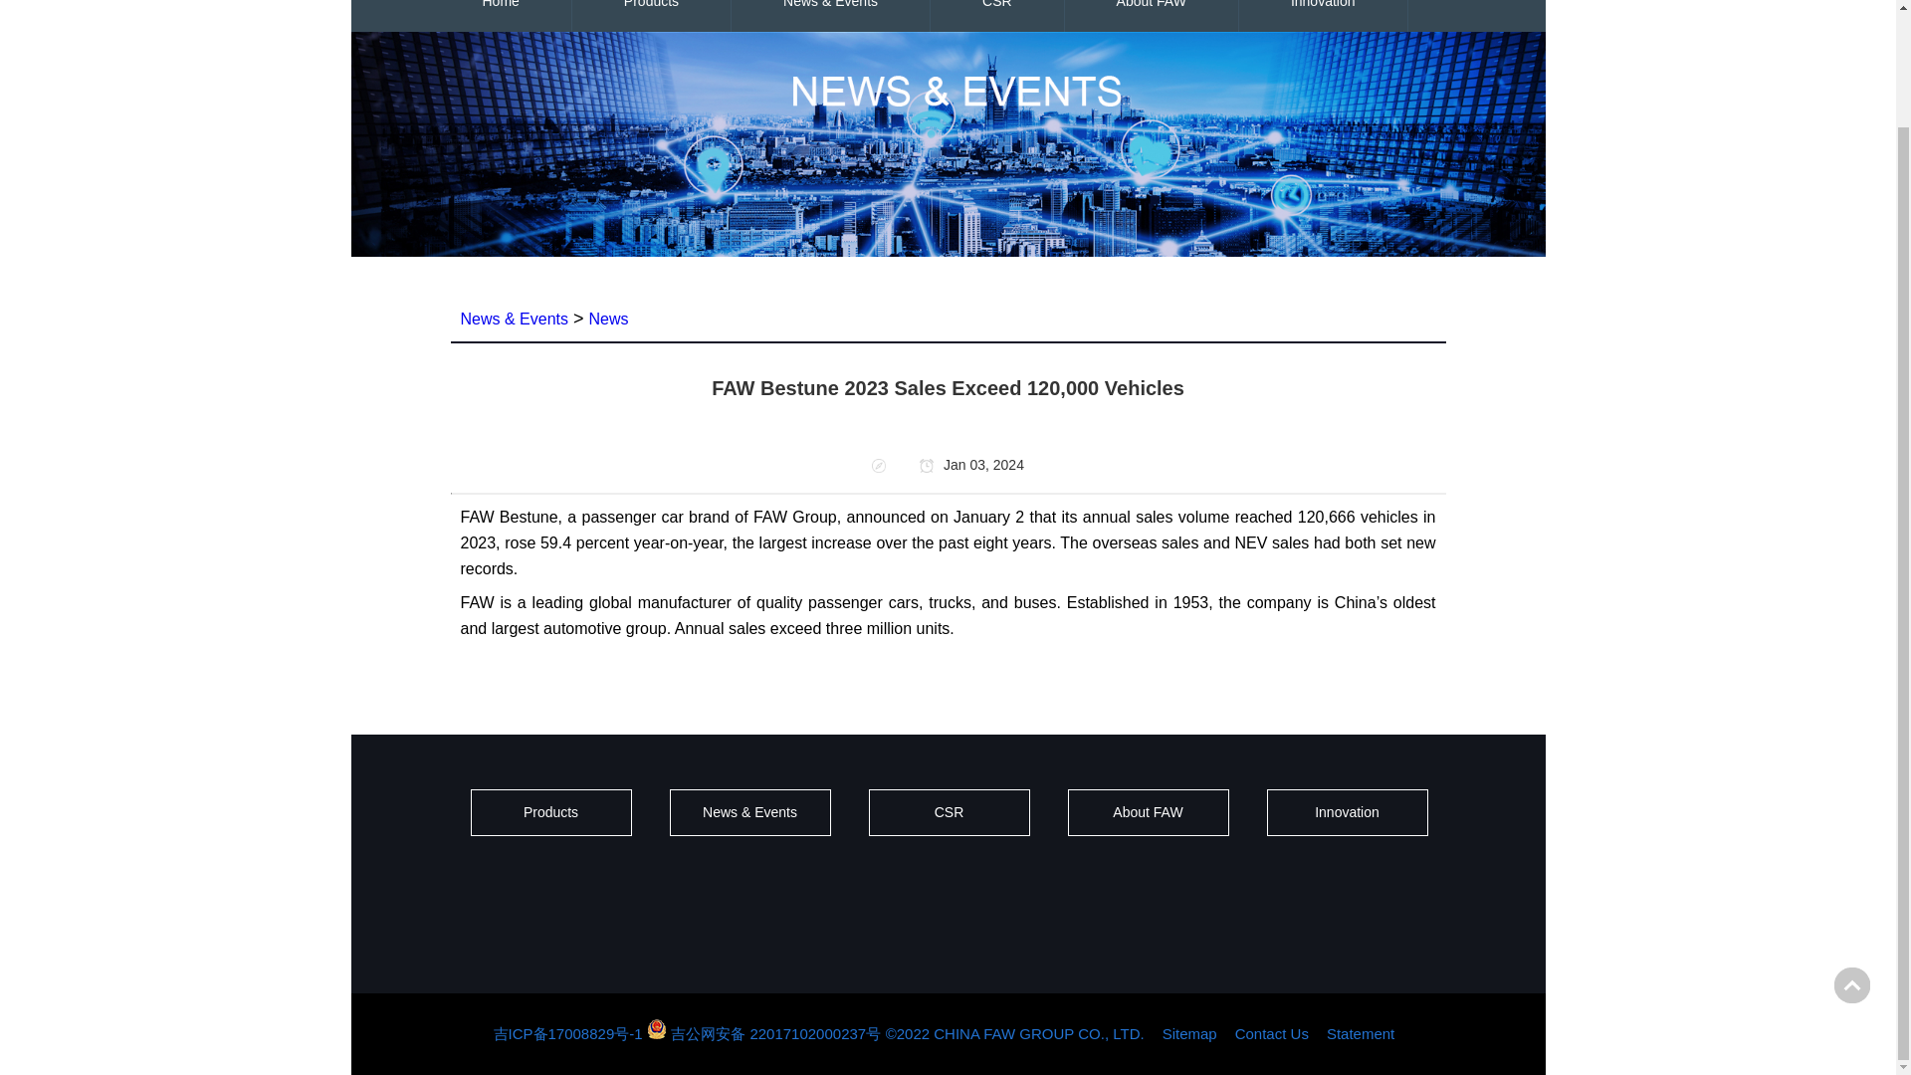 This screenshot has width=1911, height=1075. I want to click on Home, so click(501, 16).